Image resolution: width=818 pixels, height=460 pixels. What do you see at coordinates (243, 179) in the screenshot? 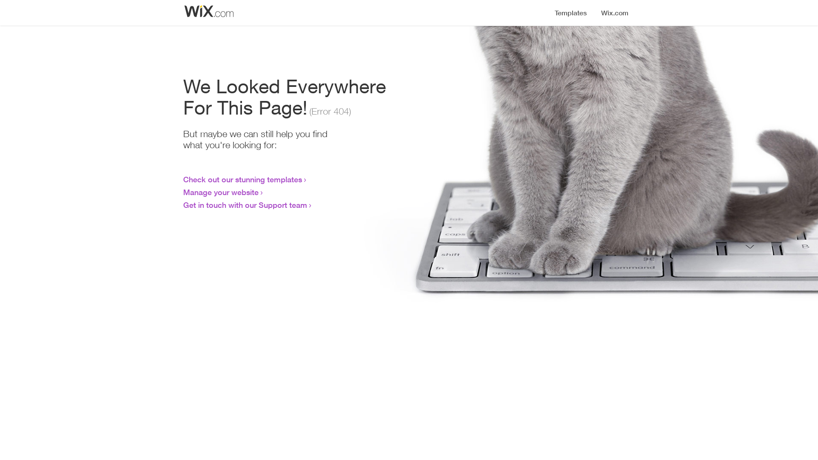
I see `Check out our stunning templates` at bounding box center [243, 179].